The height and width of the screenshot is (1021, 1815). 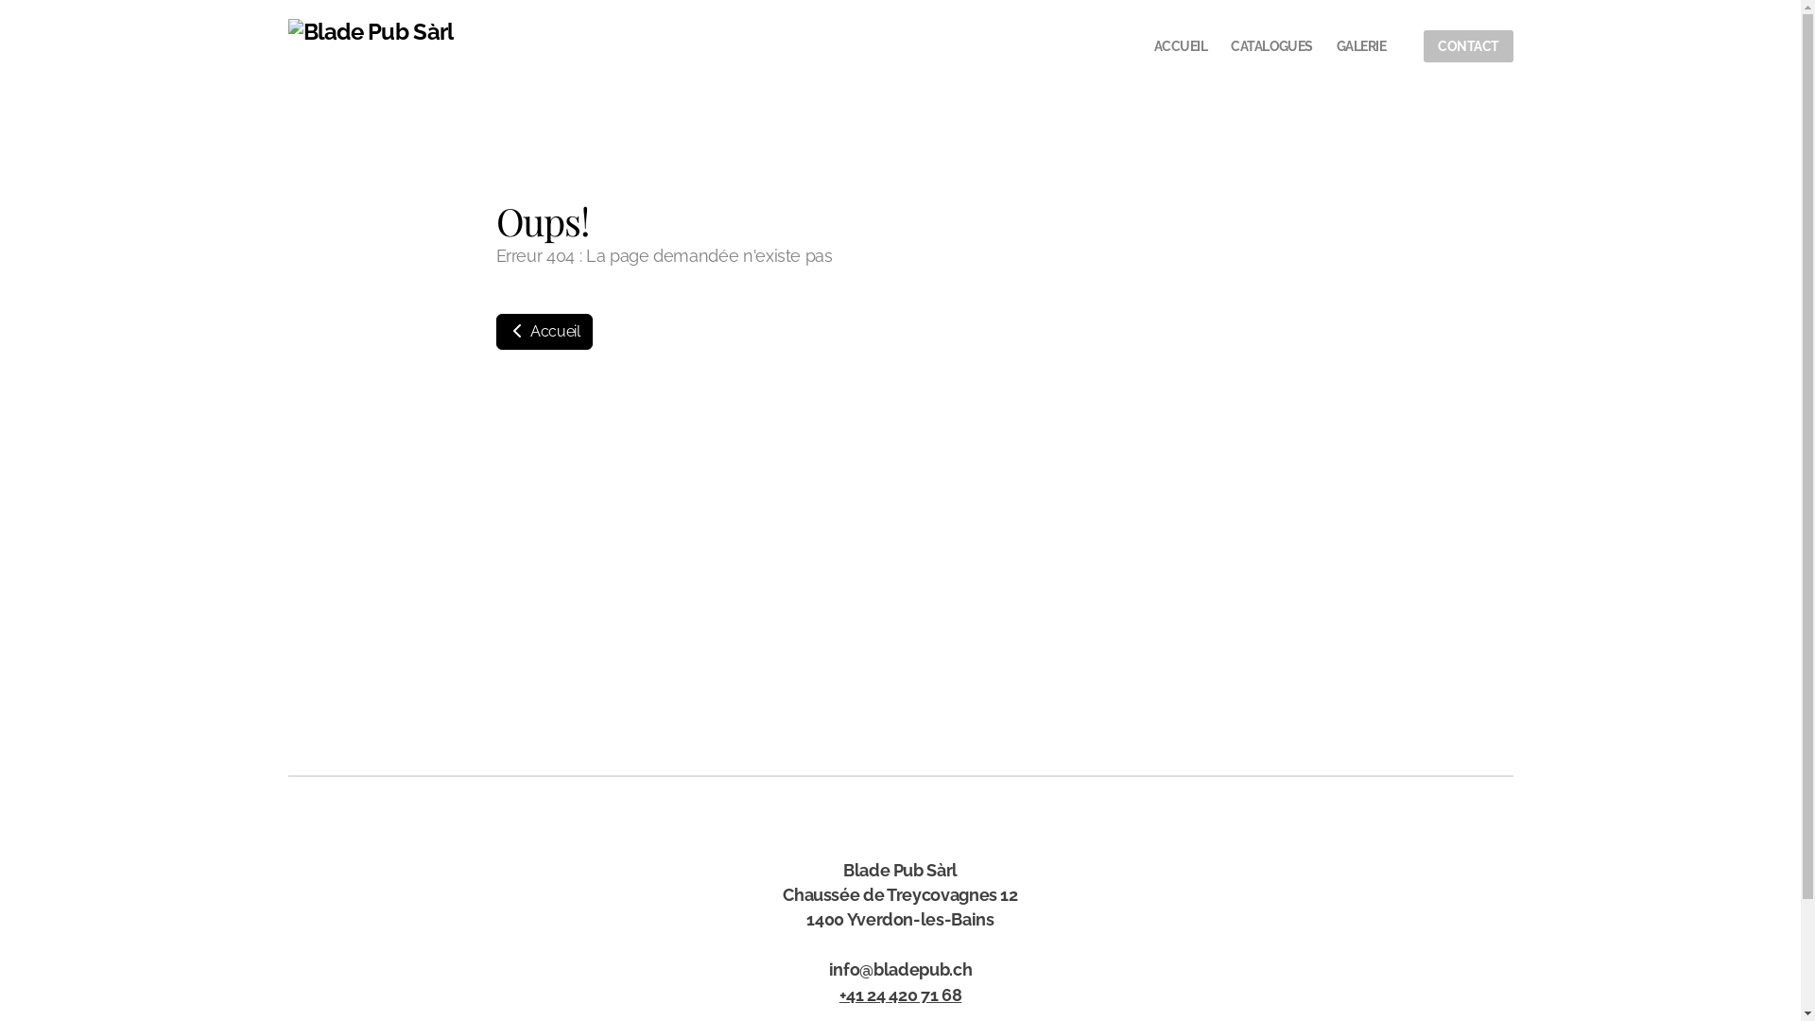 What do you see at coordinates (1361, 46) in the screenshot?
I see `GALERIE` at bounding box center [1361, 46].